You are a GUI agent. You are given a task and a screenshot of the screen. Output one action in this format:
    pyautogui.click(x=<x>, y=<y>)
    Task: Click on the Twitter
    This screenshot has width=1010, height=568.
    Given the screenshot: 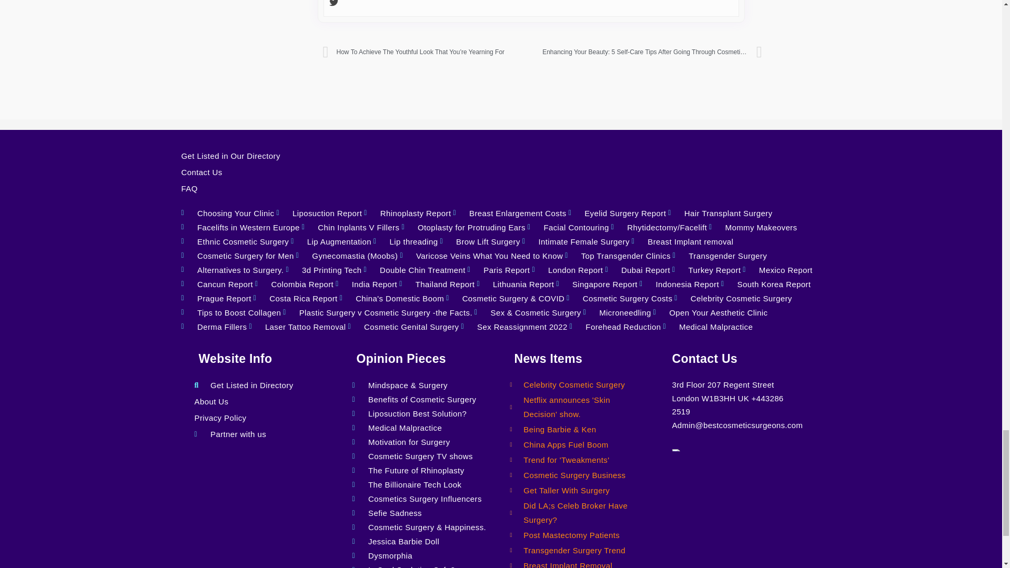 What is the action you would take?
    pyautogui.click(x=334, y=4)
    